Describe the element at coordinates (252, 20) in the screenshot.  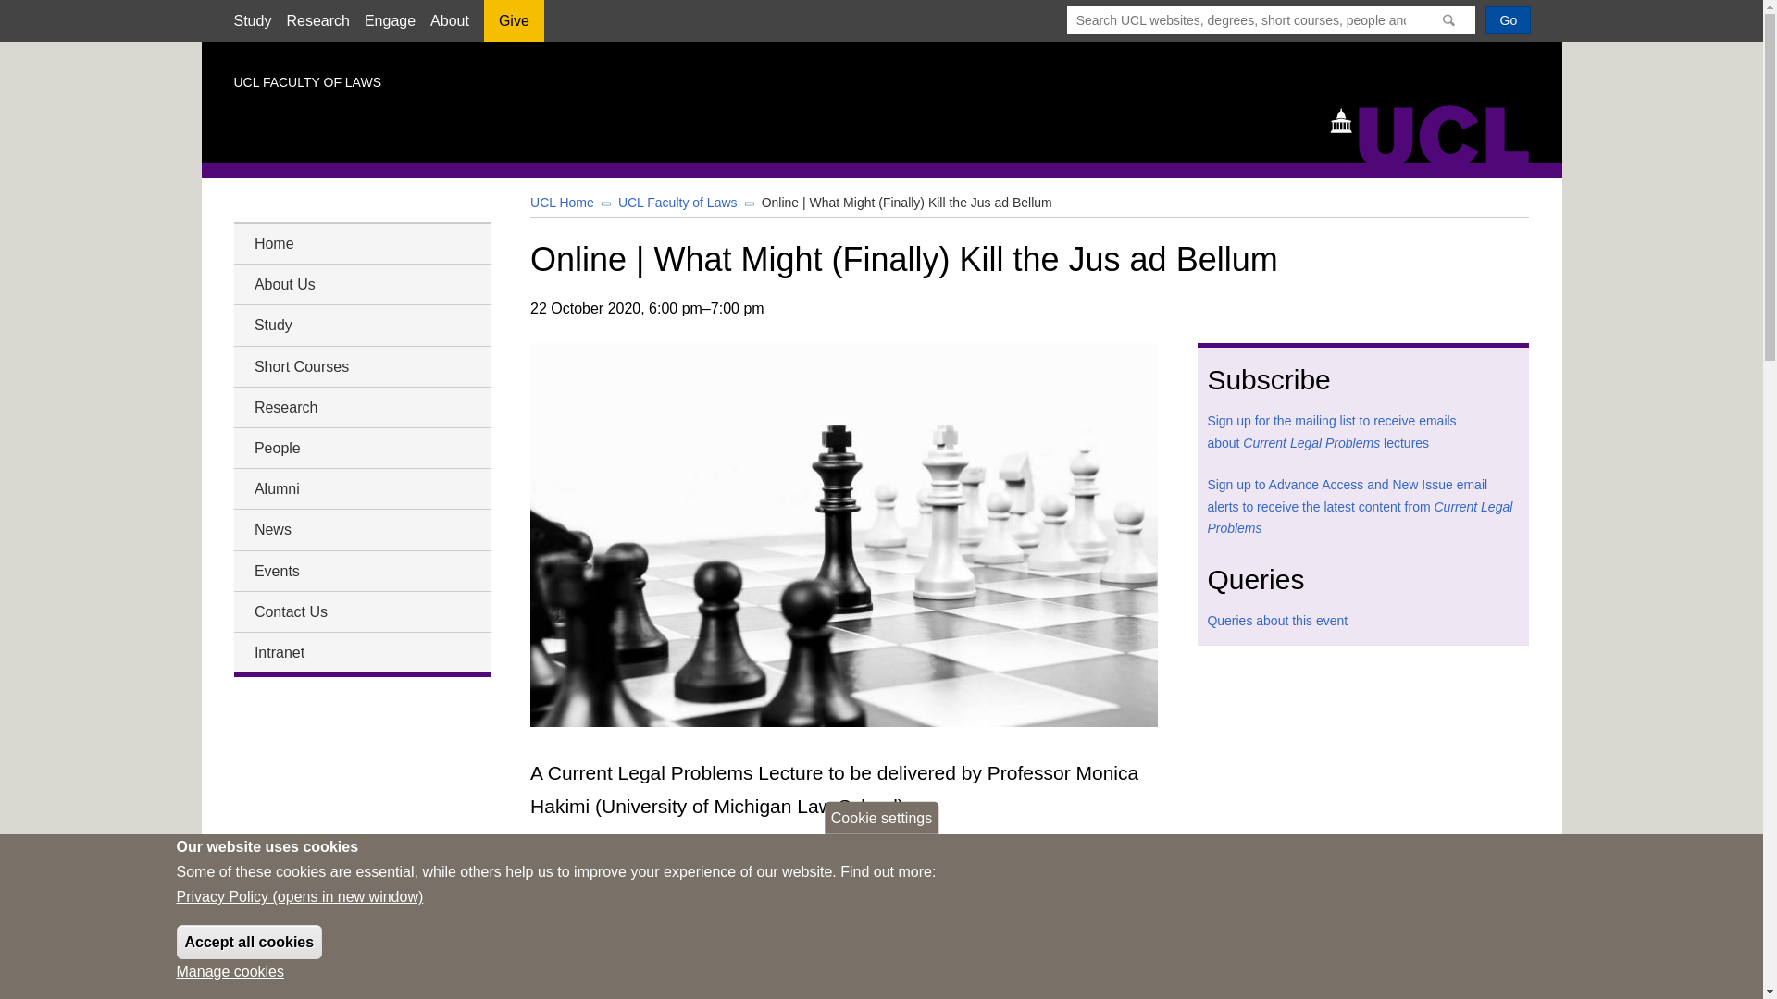
I see `Study` at that location.